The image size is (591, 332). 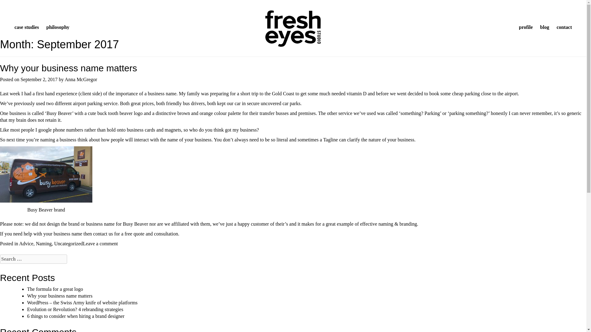 I want to click on Why your business name matters, so click(x=60, y=296).